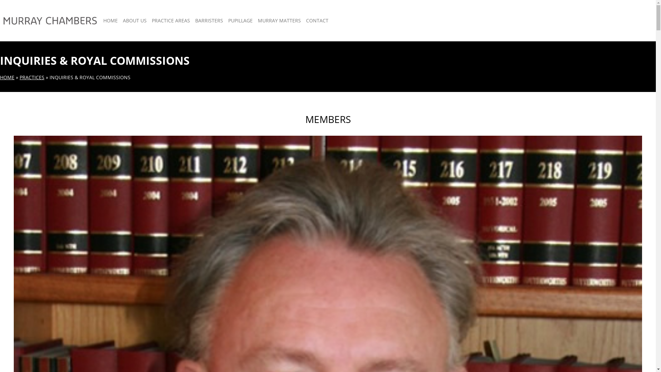 The width and height of the screenshot is (661, 372). What do you see at coordinates (111, 21) in the screenshot?
I see `HOME` at bounding box center [111, 21].